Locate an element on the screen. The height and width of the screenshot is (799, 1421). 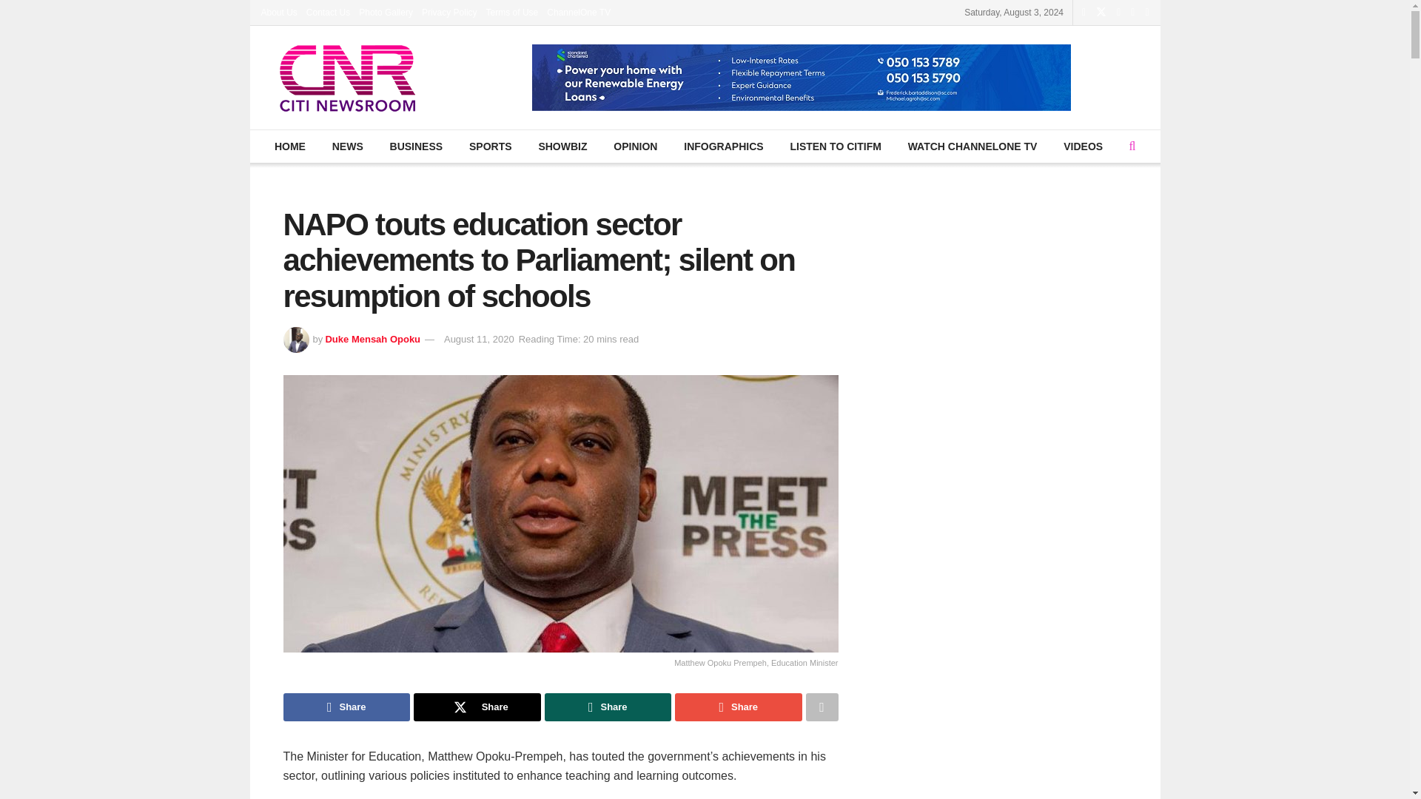
ChannelOne TV is located at coordinates (579, 12).